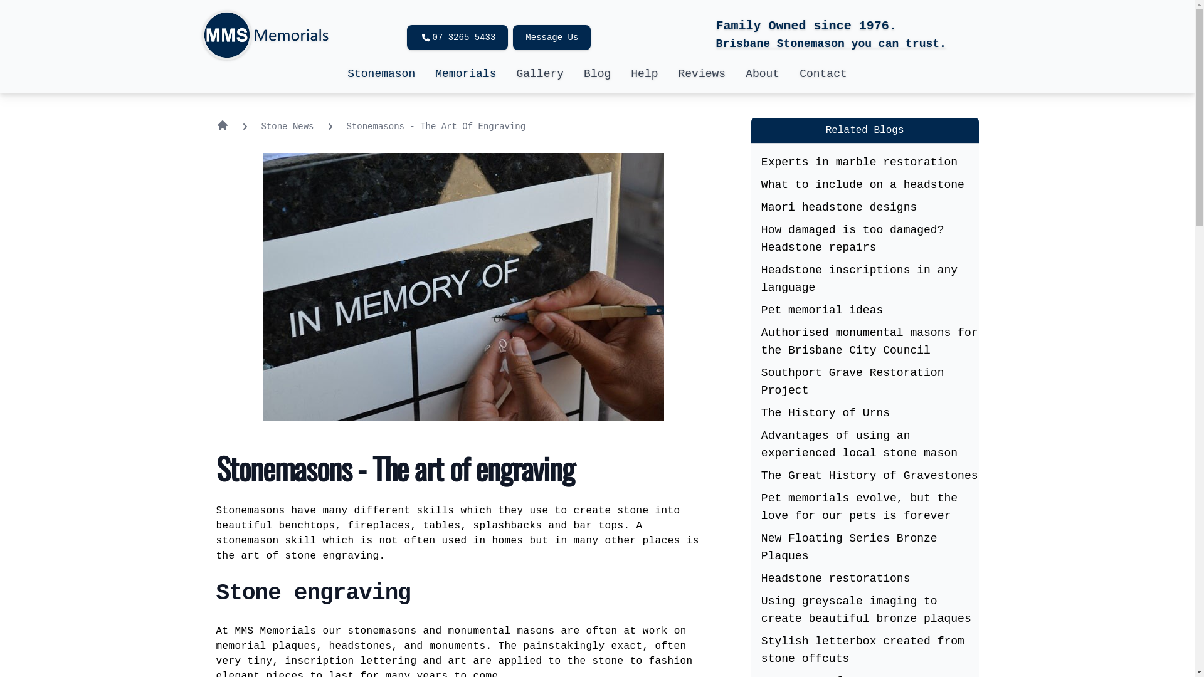 The image size is (1204, 677). What do you see at coordinates (853, 382) in the screenshot?
I see `Southport Grave Restoration Project` at bounding box center [853, 382].